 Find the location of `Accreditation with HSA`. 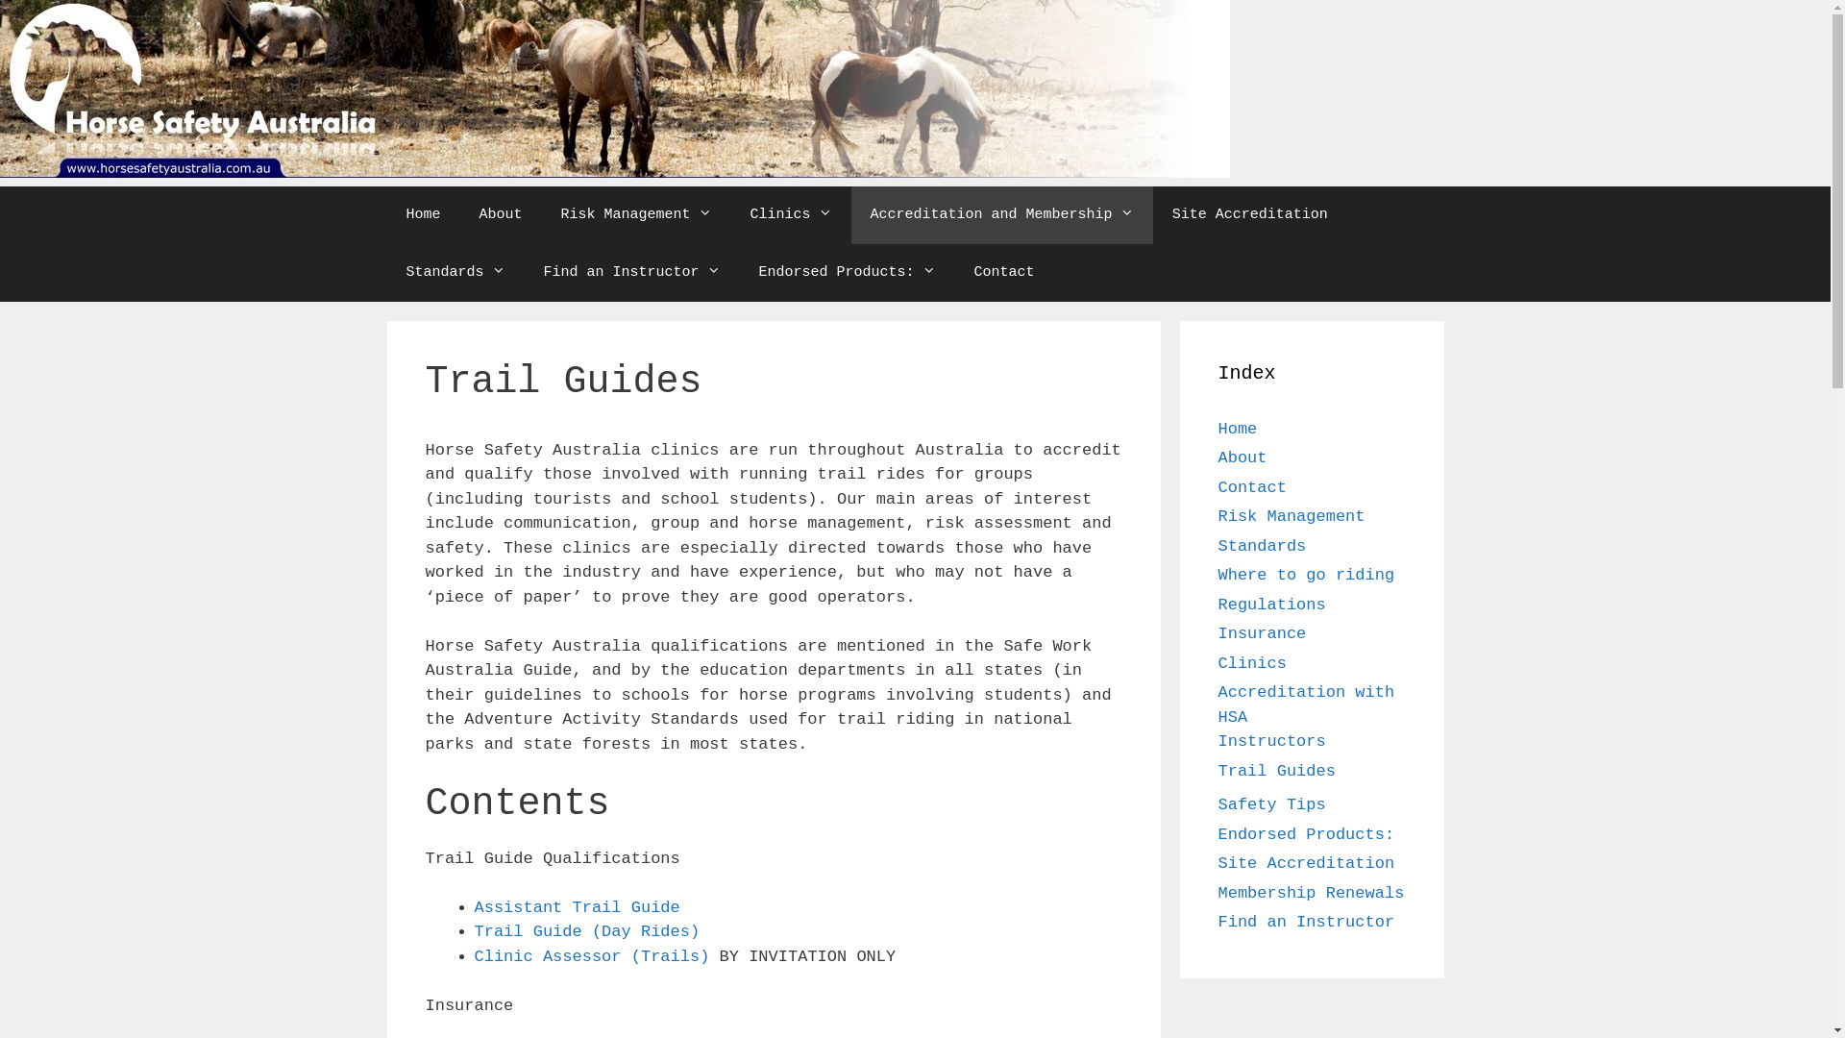

Accreditation with HSA is located at coordinates (1307, 705).